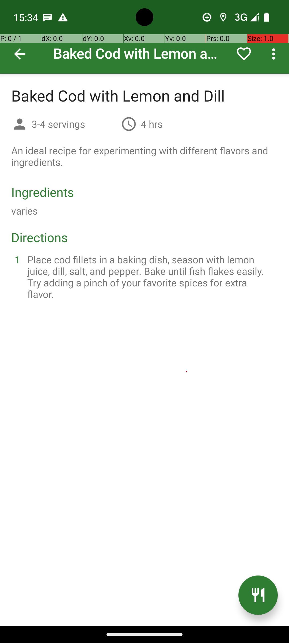 The width and height of the screenshot is (289, 643). Describe the element at coordinates (152, 124) in the screenshot. I see `4 hrs` at that location.